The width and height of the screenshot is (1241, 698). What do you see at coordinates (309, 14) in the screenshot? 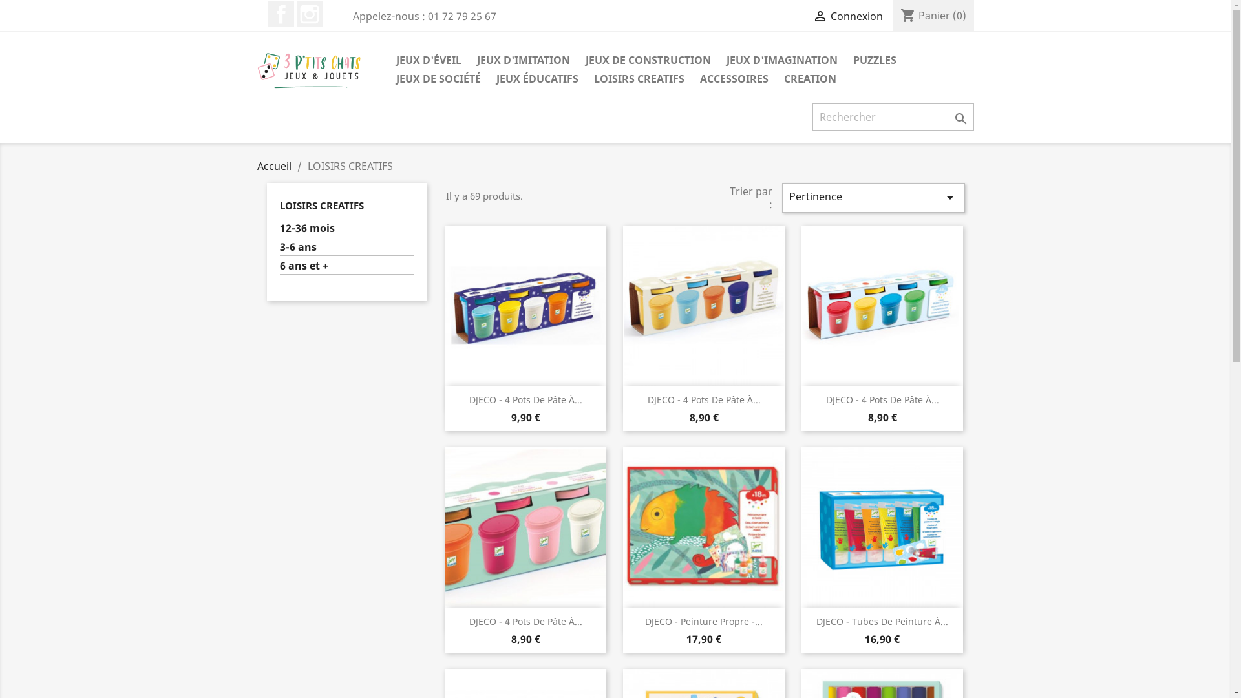
I see `Instagram` at bounding box center [309, 14].